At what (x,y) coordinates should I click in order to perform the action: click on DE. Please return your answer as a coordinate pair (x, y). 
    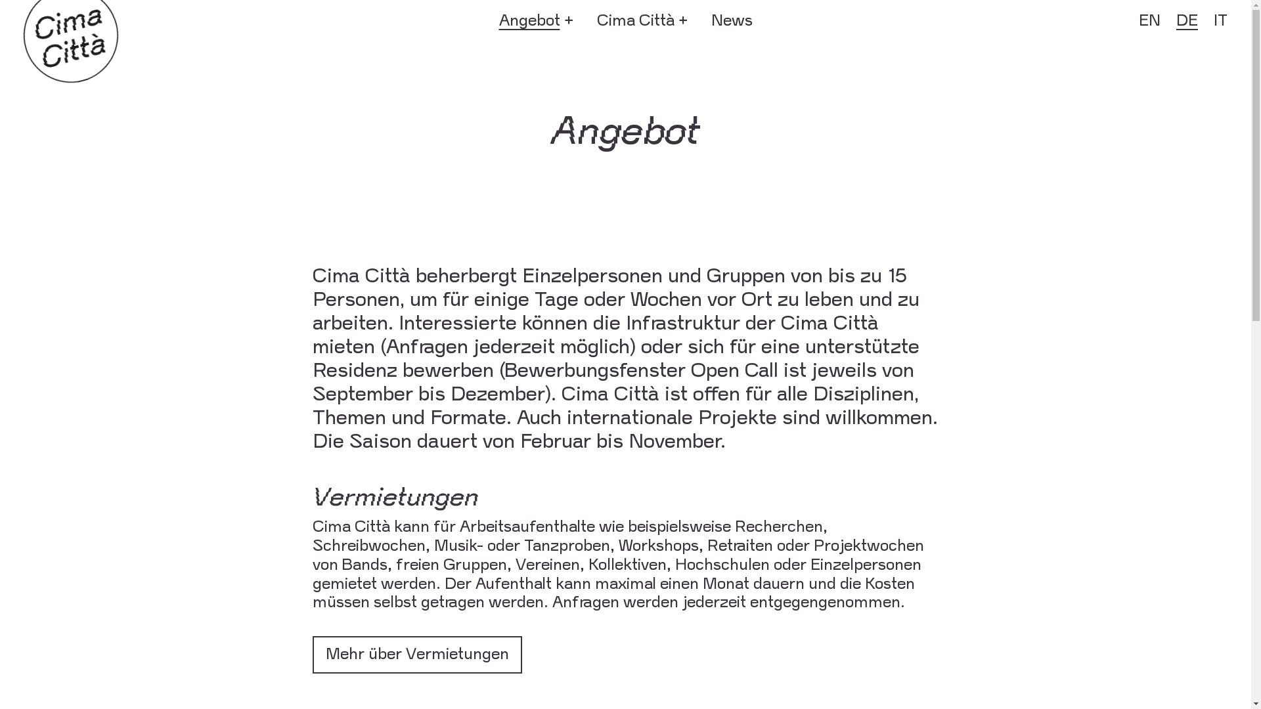
    Looking at the image, I should click on (1187, 21).